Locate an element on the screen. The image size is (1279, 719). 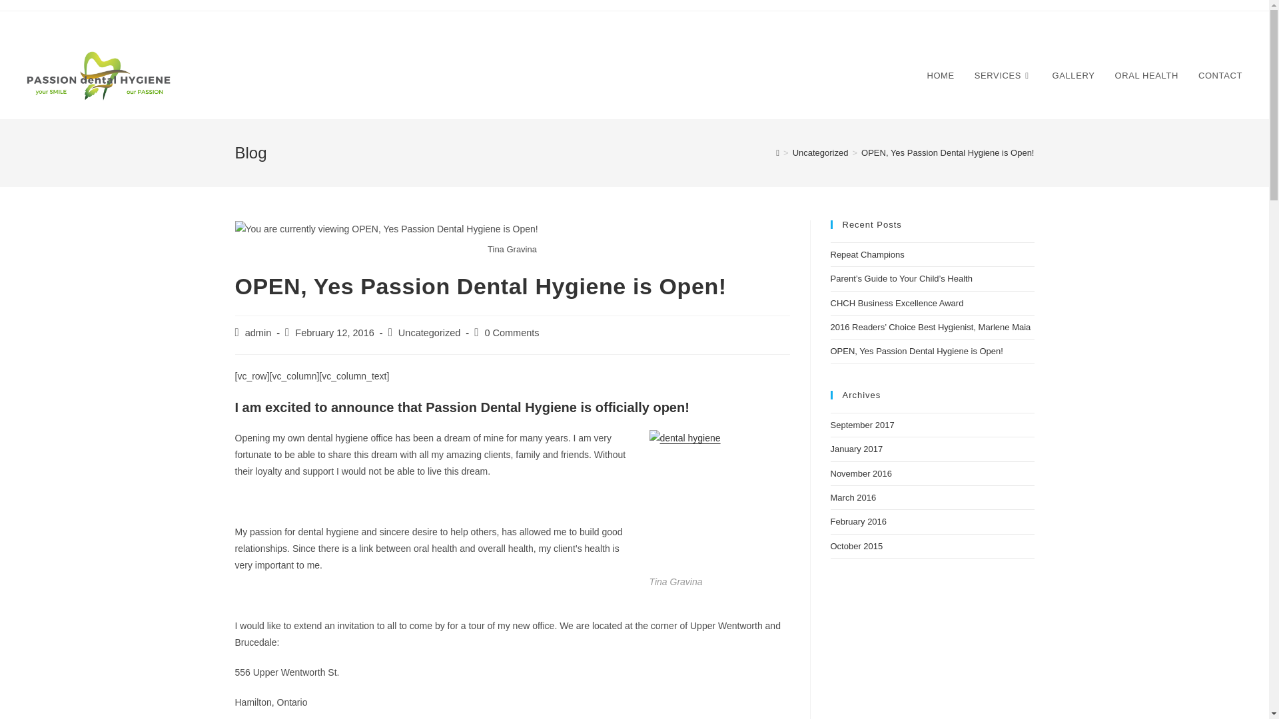
November 2016 is located at coordinates (861, 474).